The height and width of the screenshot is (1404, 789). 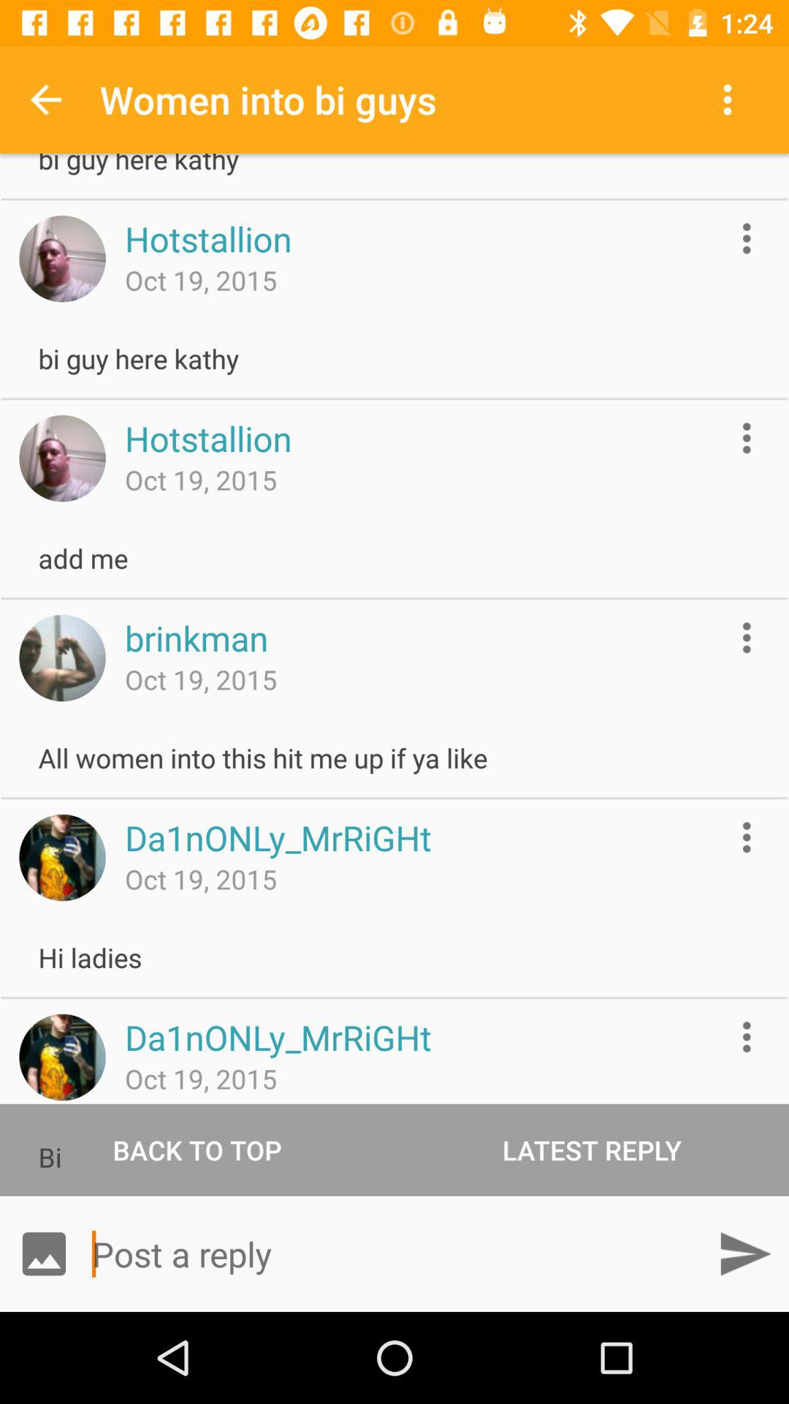 What do you see at coordinates (62, 658) in the screenshot?
I see `click to see image` at bounding box center [62, 658].